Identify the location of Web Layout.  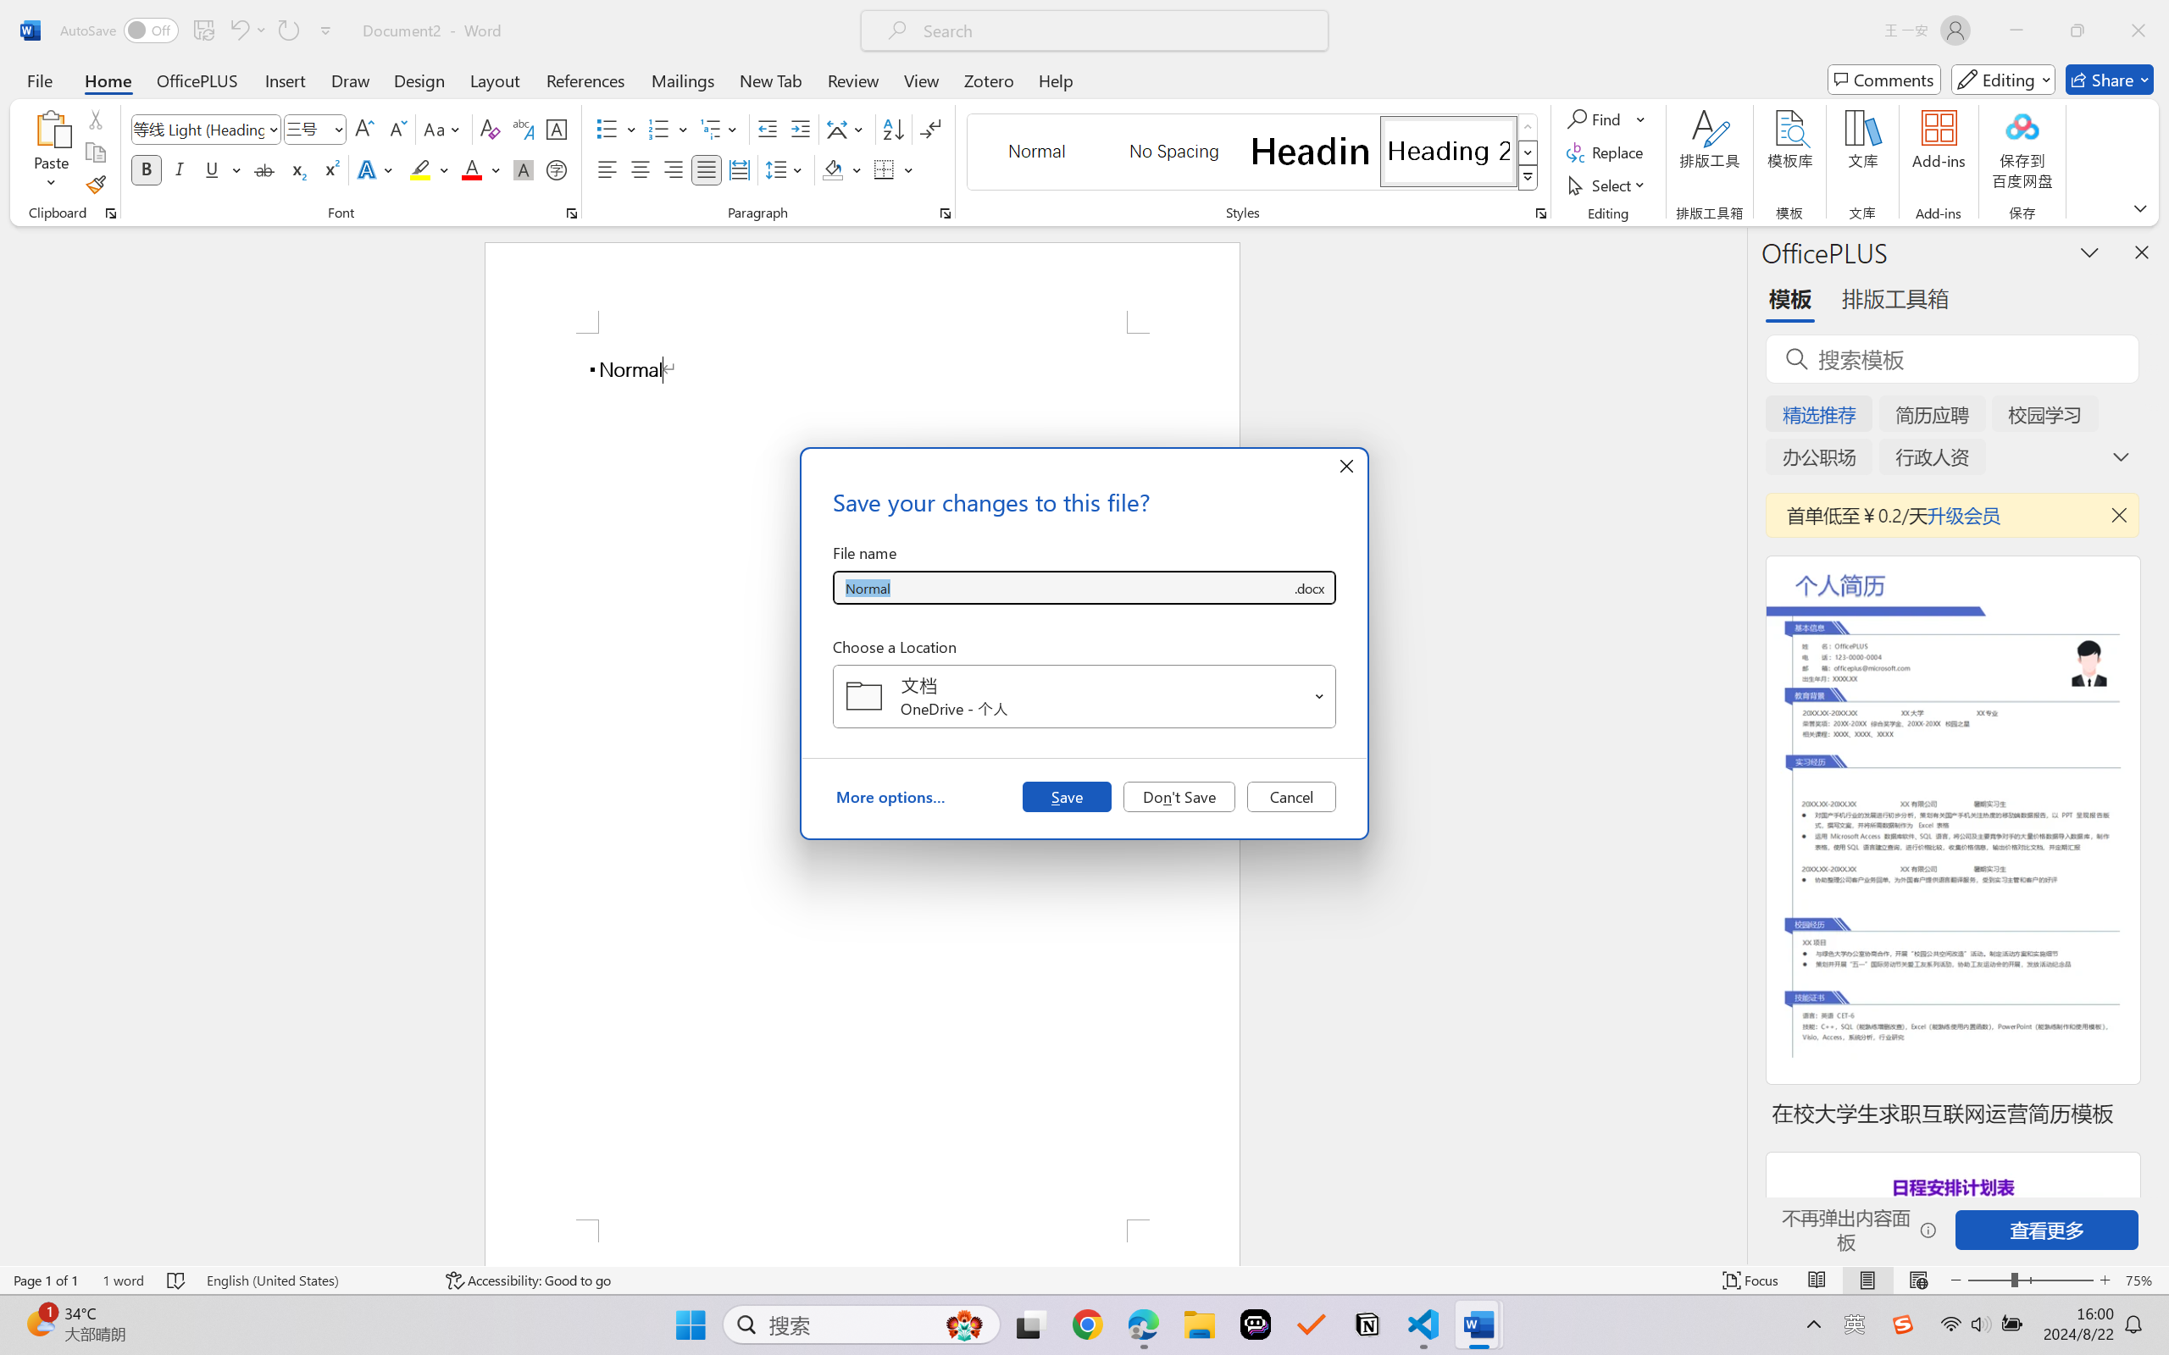
(1918, 1280).